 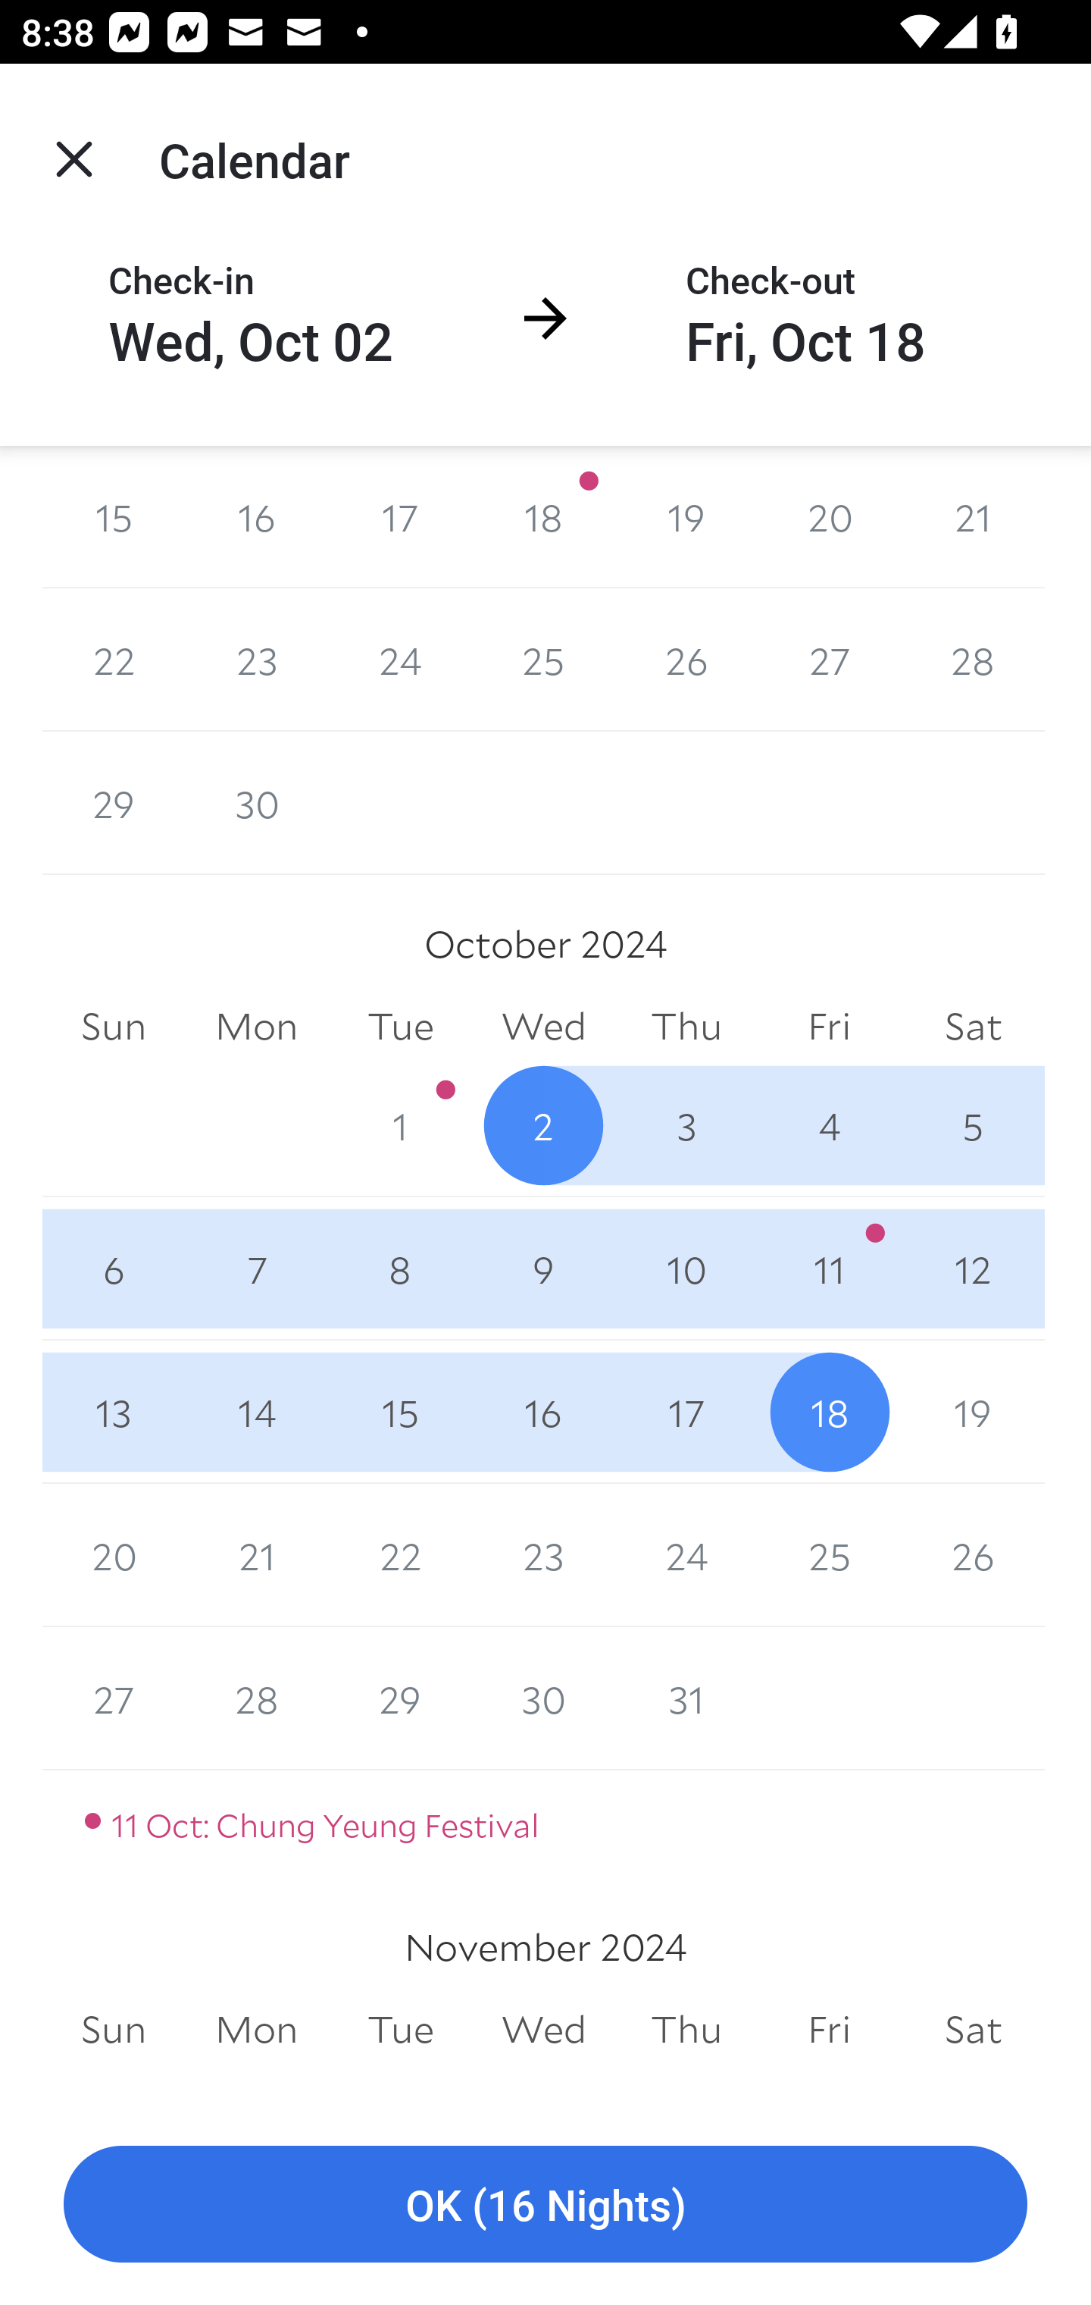 What do you see at coordinates (400, 1413) in the screenshot?
I see `15 15 October 2024` at bounding box center [400, 1413].